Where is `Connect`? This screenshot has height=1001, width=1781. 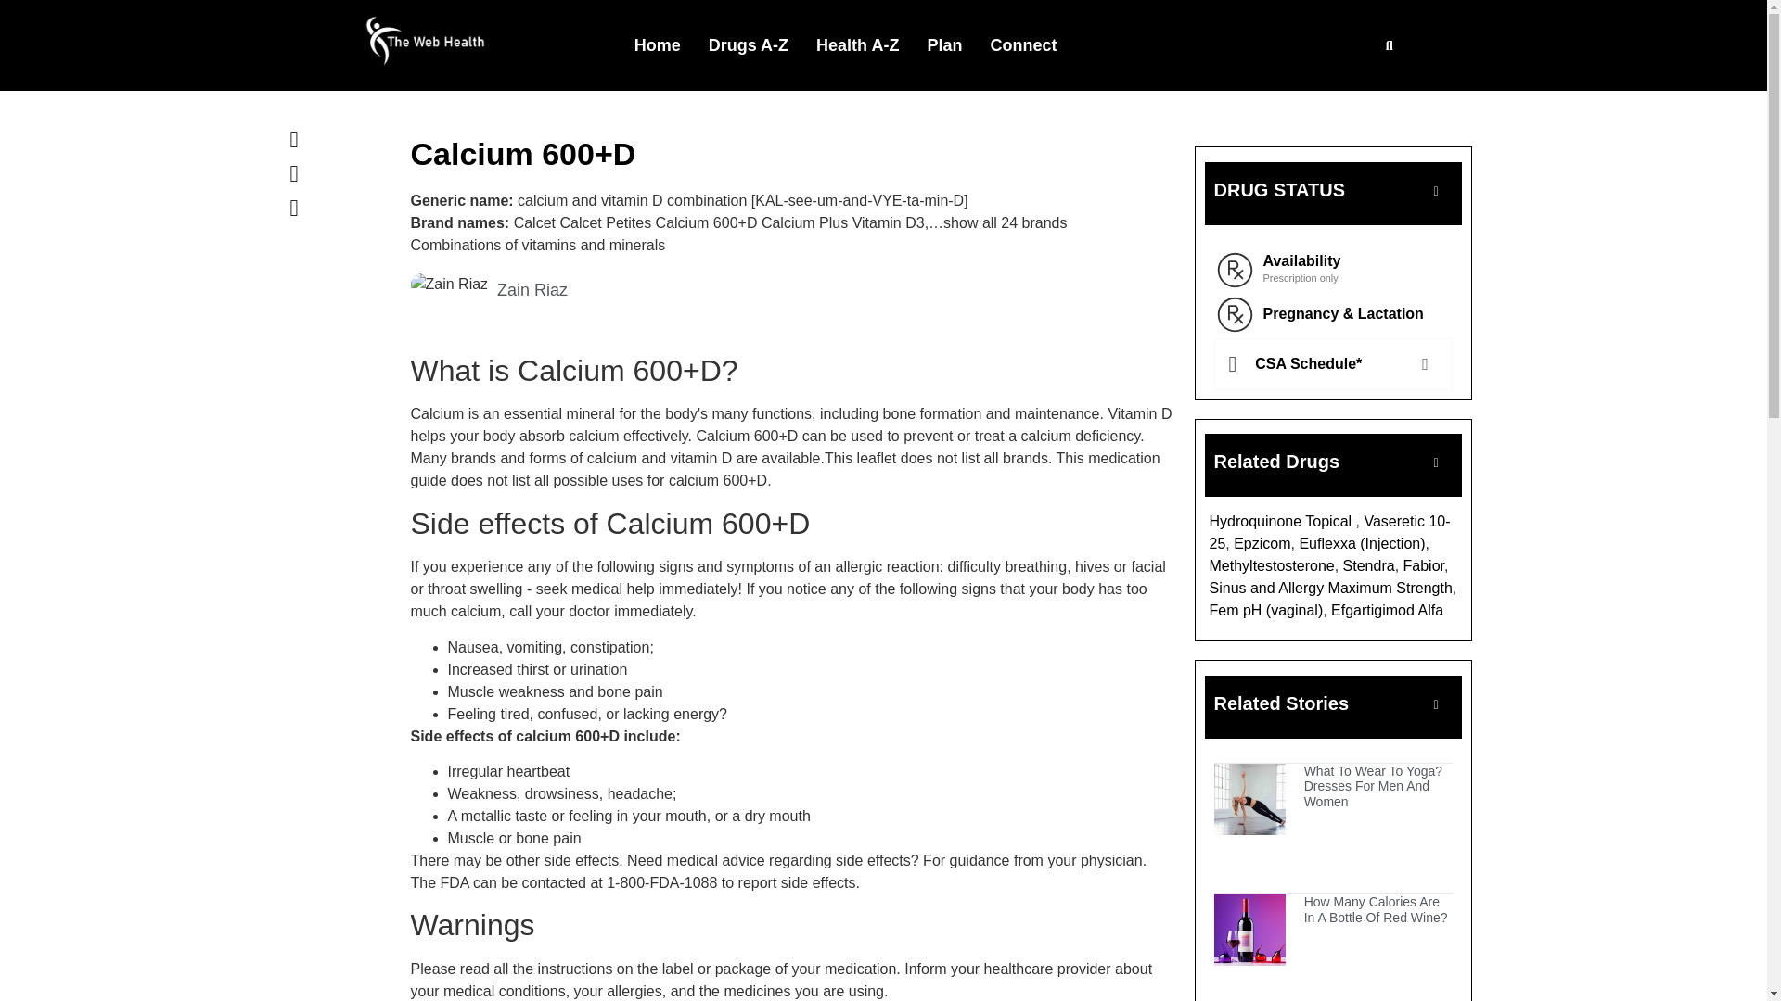
Connect is located at coordinates (1022, 44).